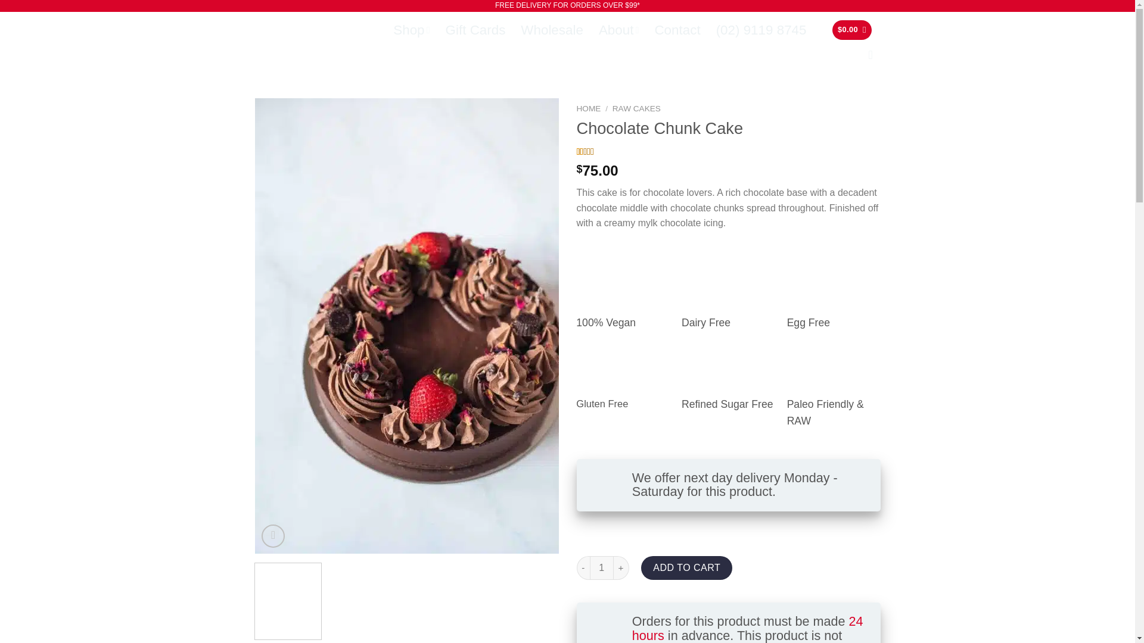 The image size is (1144, 643). What do you see at coordinates (852, 30) in the screenshot?
I see `Cart` at bounding box center [852, 30].